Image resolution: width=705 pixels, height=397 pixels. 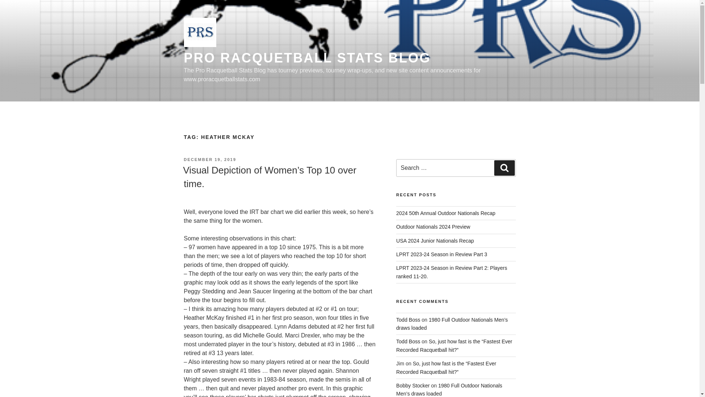 I want to click on Bobby Stocker, so click(x=413, y=386).